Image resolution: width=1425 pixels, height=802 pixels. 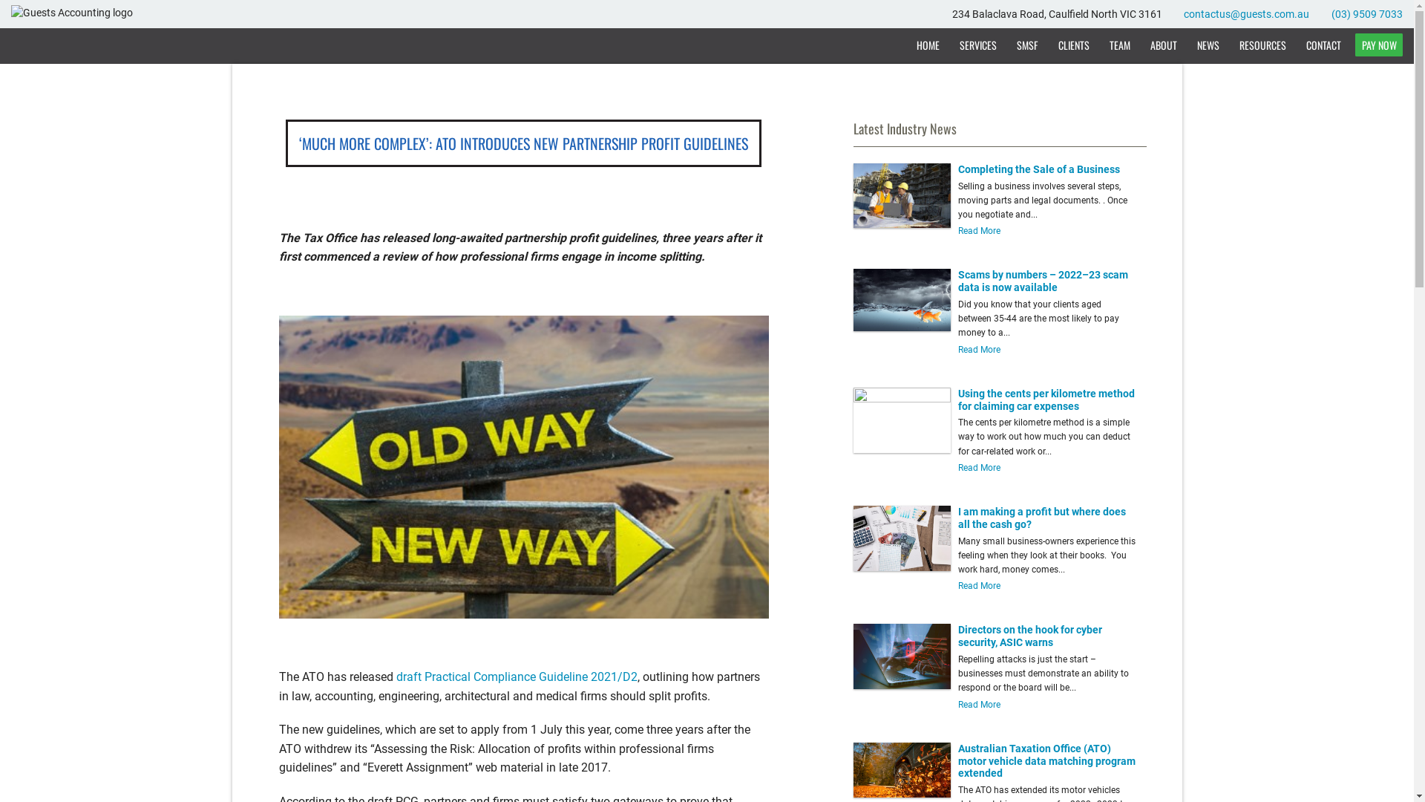 I want to click on HOME, so click(x=928, y=45).